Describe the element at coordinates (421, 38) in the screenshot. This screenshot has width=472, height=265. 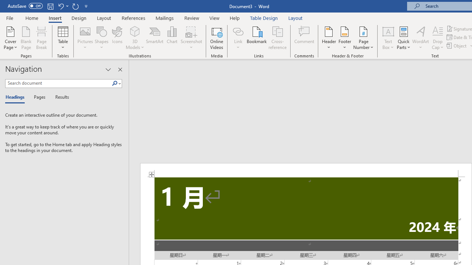
I see `WordArt` at that location.